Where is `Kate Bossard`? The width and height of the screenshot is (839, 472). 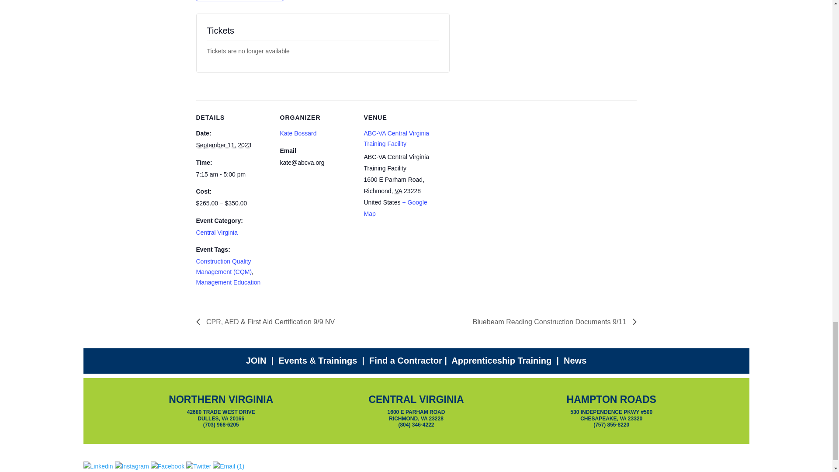
Kate Bossard is located at coordinates (298, 133).